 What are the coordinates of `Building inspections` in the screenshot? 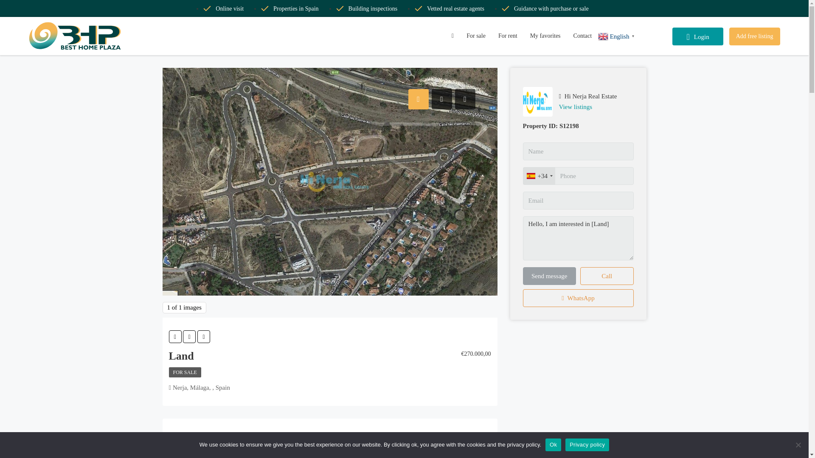 It's located at (367, 8).